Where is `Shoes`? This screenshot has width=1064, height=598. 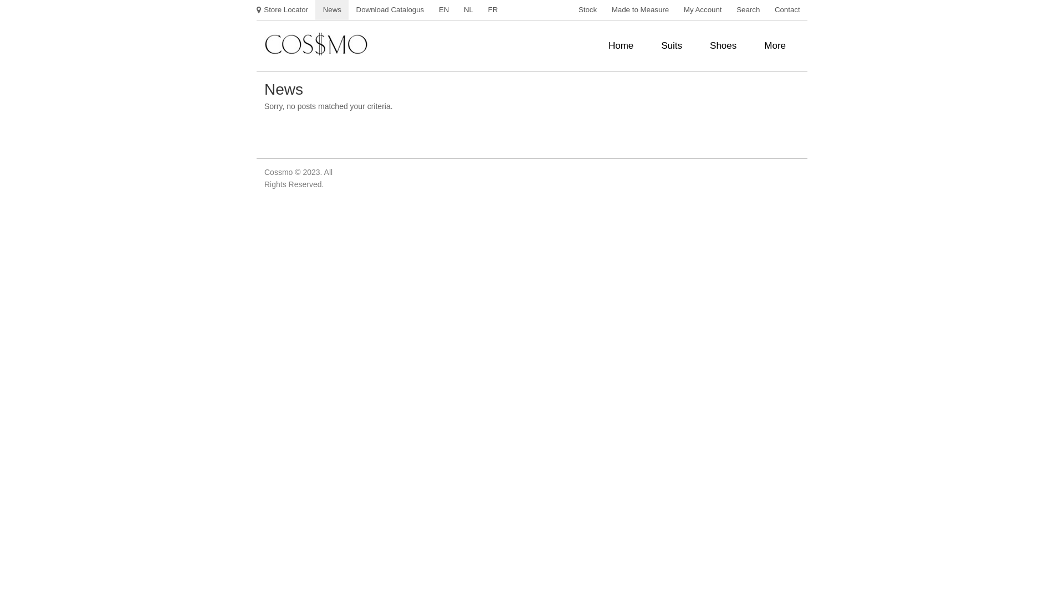
Shoes is located at coordinates (723, 46).